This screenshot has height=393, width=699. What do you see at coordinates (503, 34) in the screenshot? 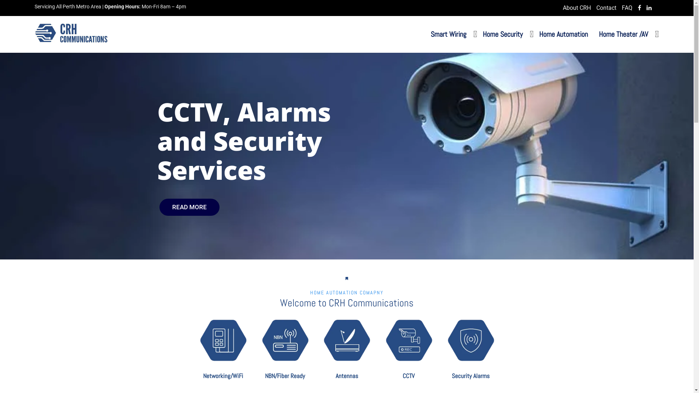
I see `Home Security` at bounding box center [503, 34].